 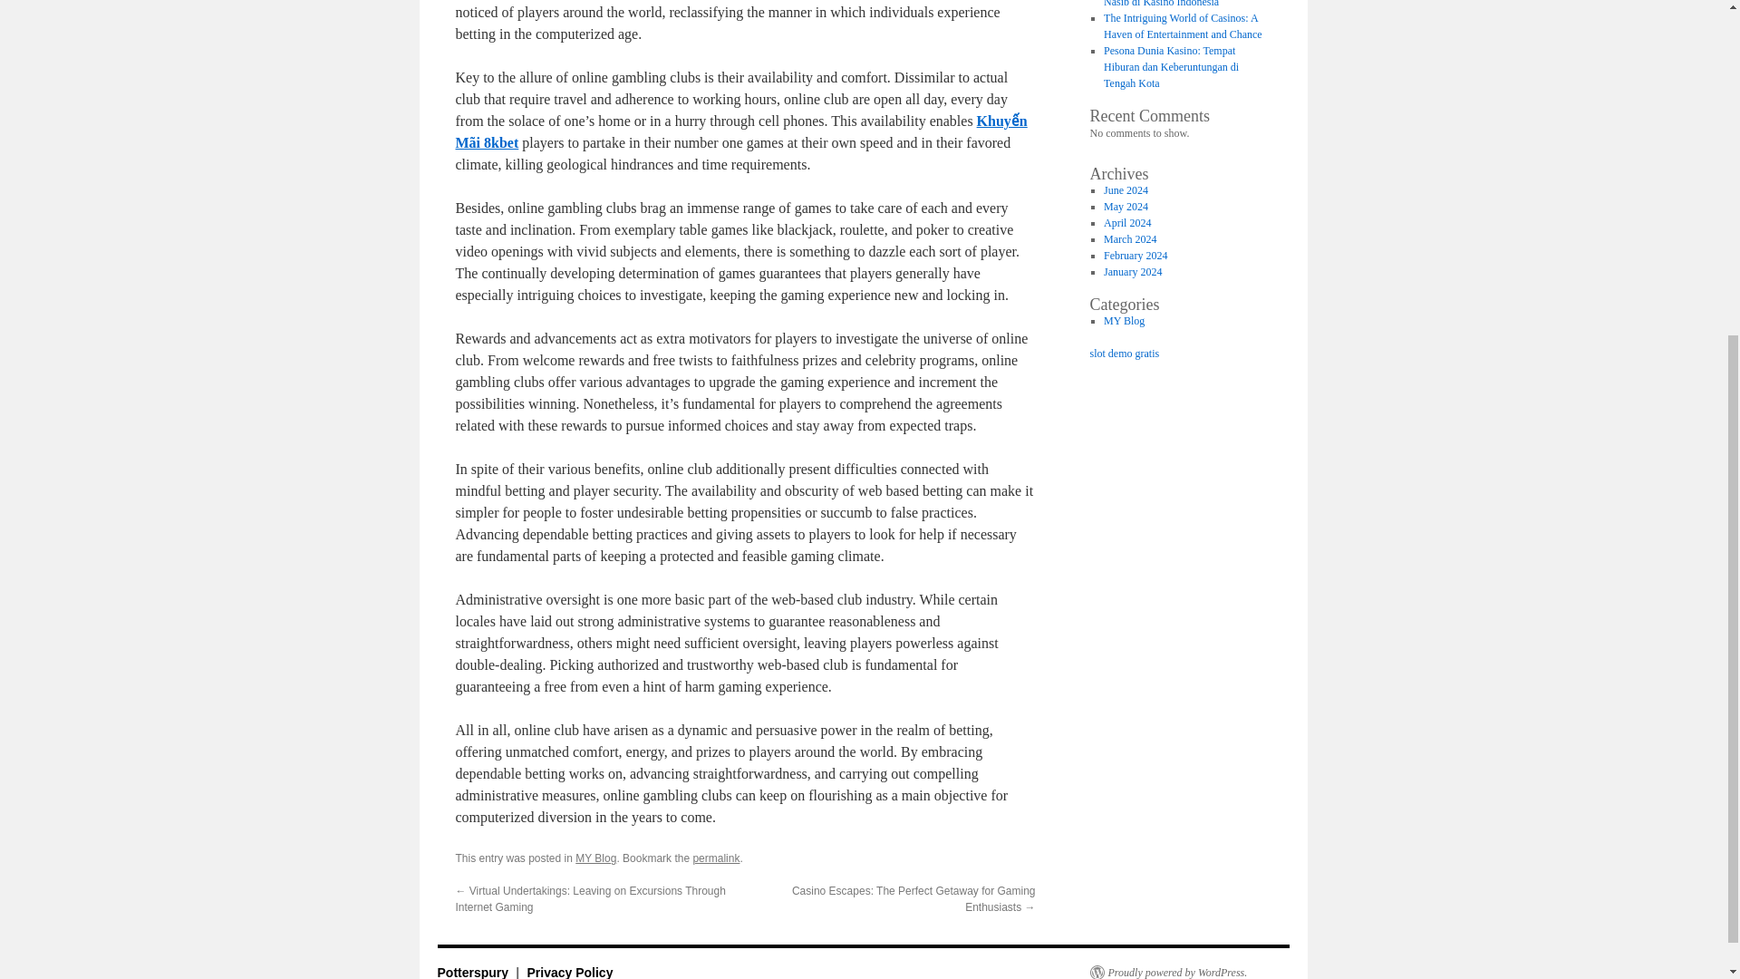 What do you see at coordinates (1126, 207) in the screenshot?
I see `May 2024` at bounding box center [1126, 207].